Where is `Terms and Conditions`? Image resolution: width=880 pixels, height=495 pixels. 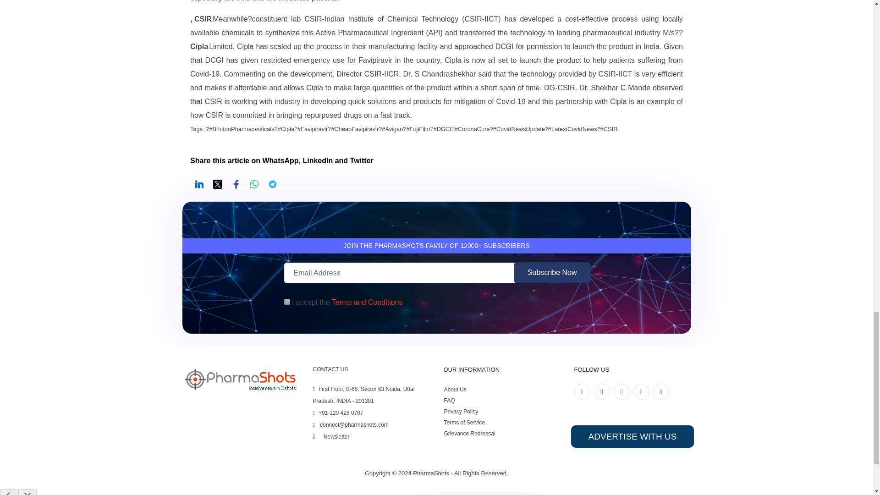
Terms and Conditions is located at coordinates (367, 302).